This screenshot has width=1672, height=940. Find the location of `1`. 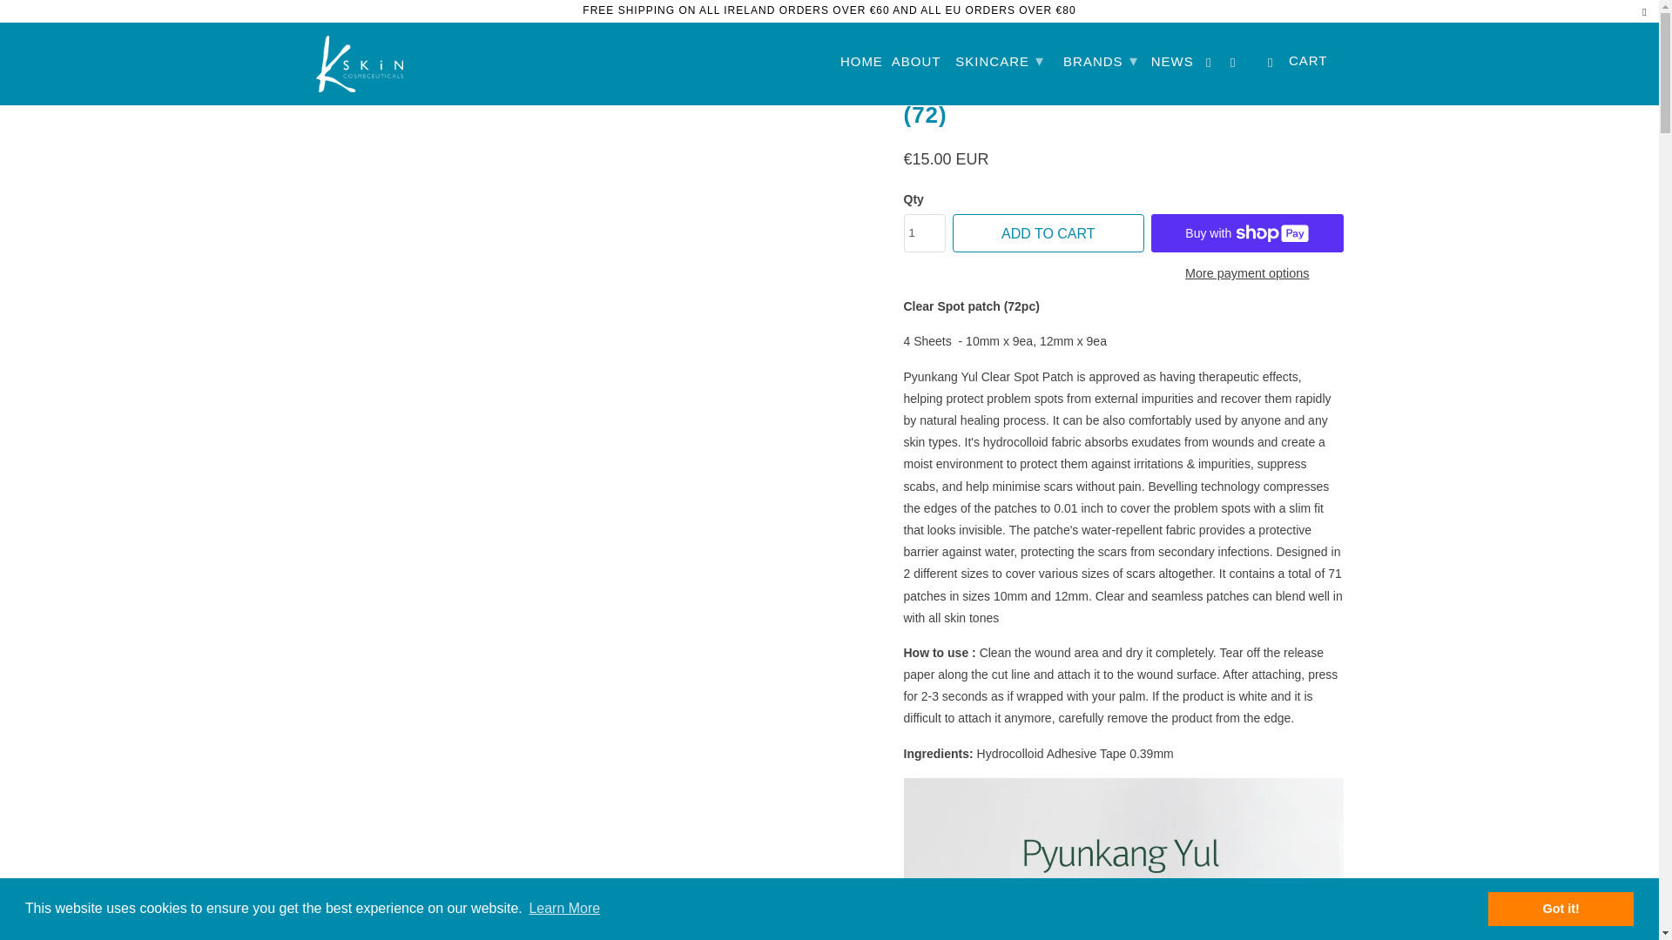

1 is located at coordinates (925, 233).